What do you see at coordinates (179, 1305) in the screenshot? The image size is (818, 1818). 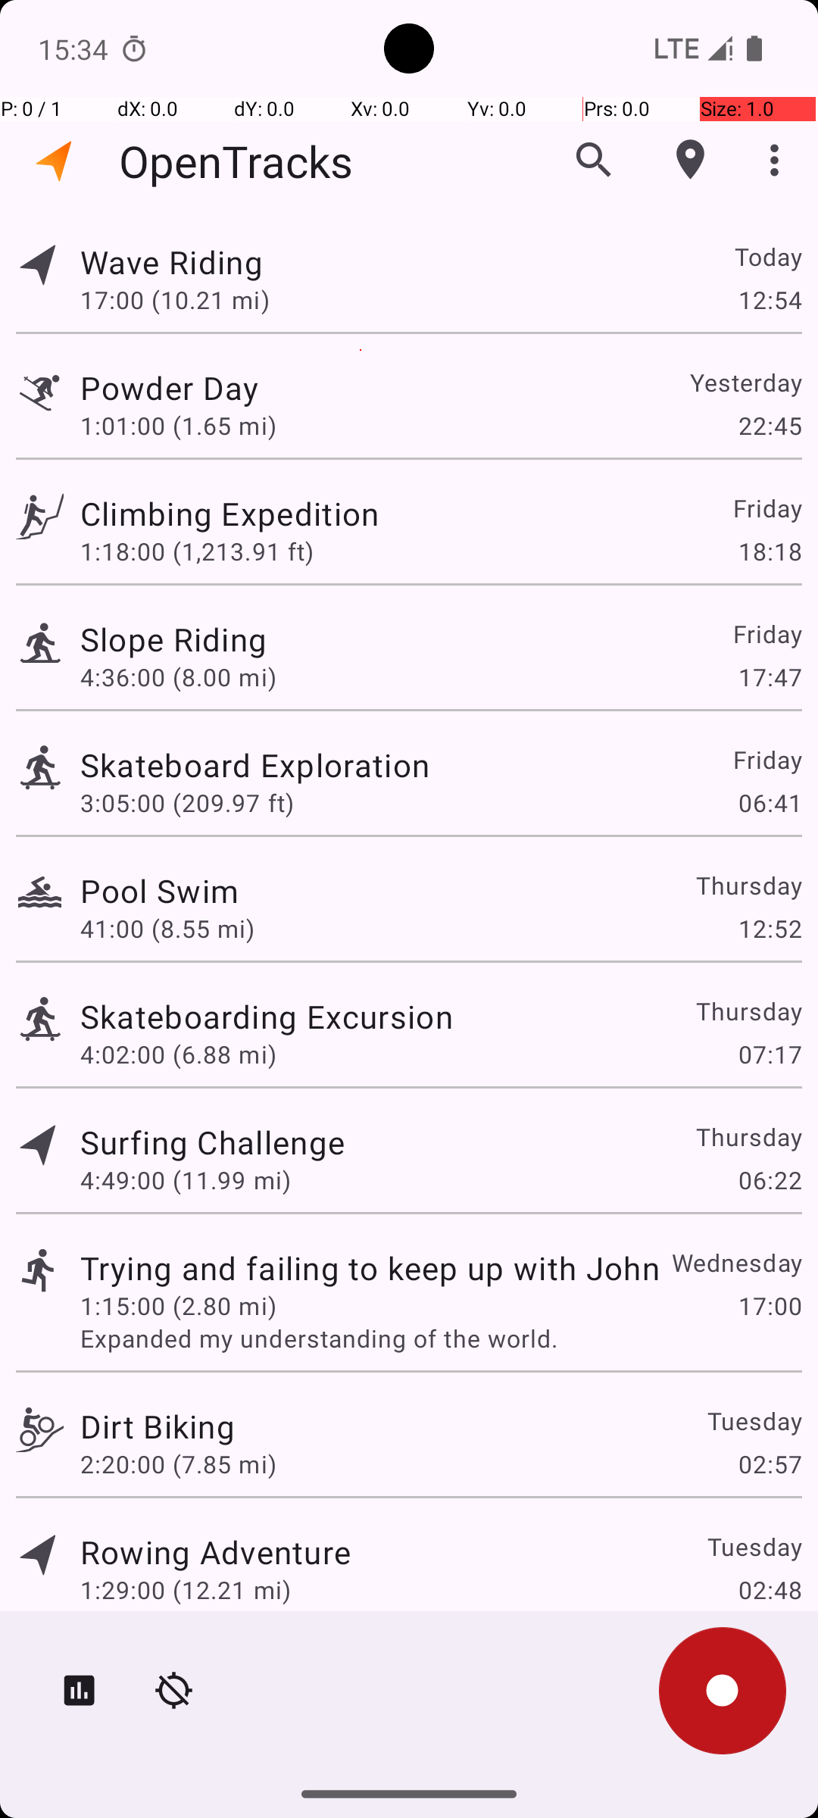 I see `1:15:00 (2.80 mi)` at bounding box center [179, 1305].